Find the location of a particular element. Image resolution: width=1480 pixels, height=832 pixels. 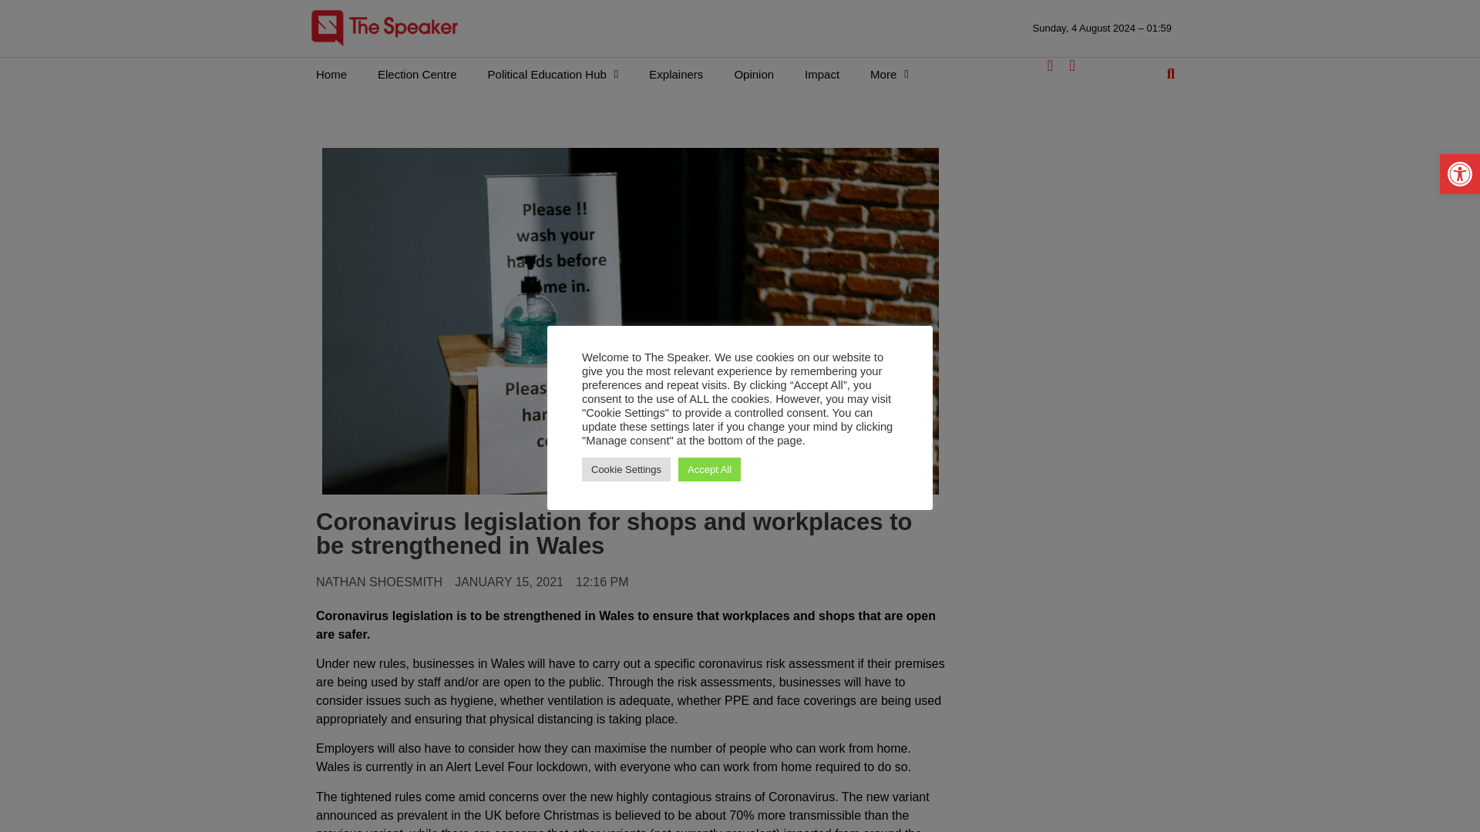

Home is located at coordinates (331, 74).